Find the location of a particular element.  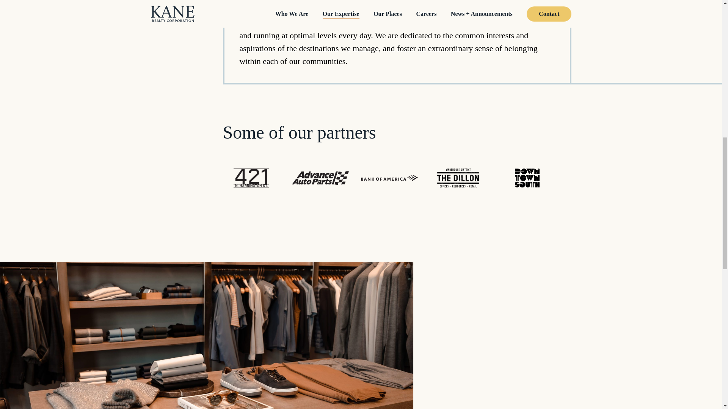

The Dillon Logo is located at coordinates (458, 178).